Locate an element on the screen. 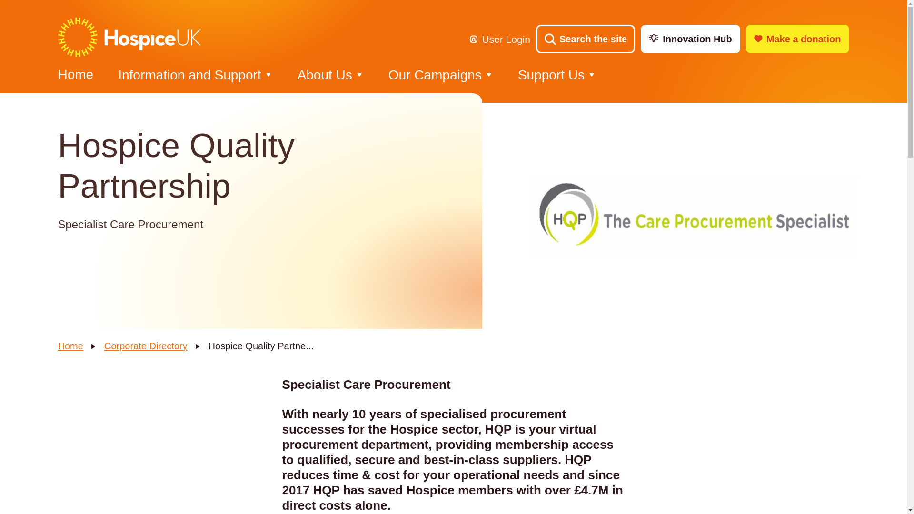  Innovation Hub is located at coordinates (690, 39).